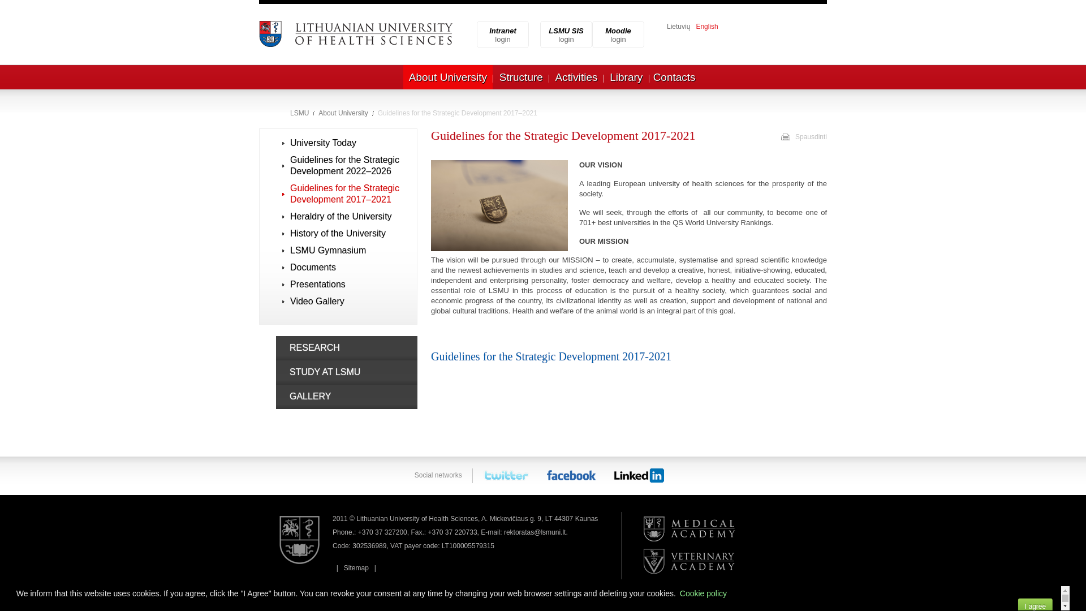 Image resolution: width=1086 pixels, height=611 pixels. What do you see at coordinates (566, 35) in the screenshot?
I see `About University` at bounding box center [566, 35].